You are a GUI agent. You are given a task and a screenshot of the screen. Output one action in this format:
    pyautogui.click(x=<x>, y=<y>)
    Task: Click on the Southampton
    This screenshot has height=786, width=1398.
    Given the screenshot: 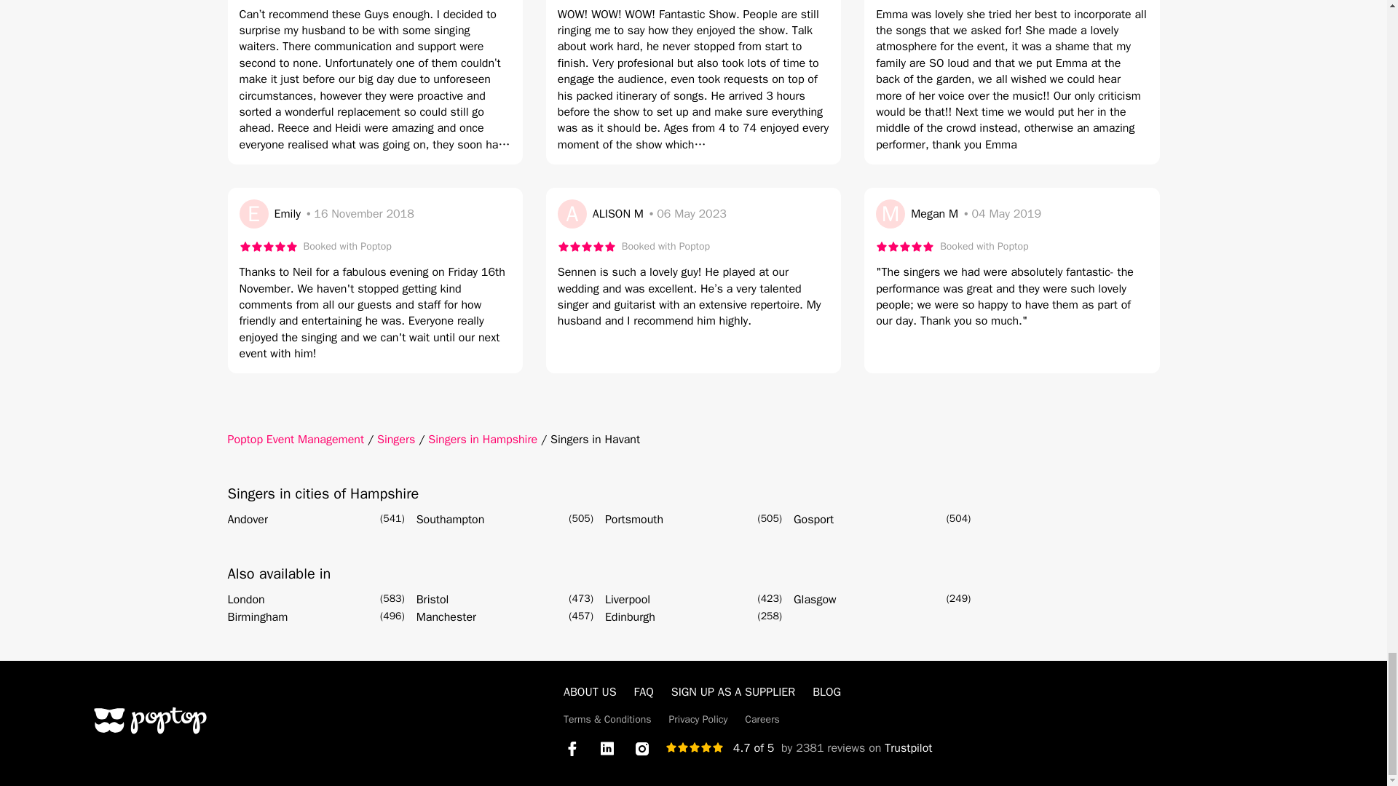 What is the action you would take?
    pyautogui.click(x=451, y=520)
    